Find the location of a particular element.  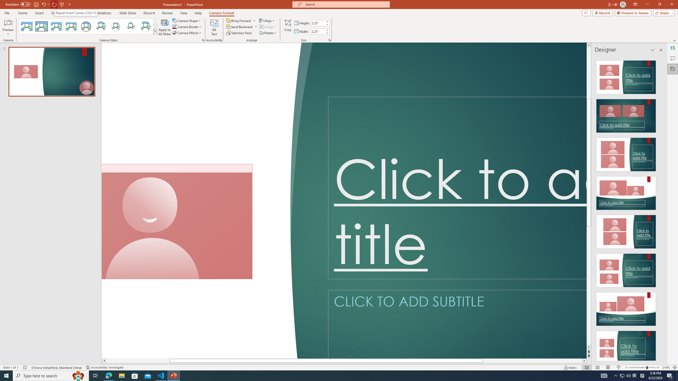

More Options is located at coordinates (256, 26).